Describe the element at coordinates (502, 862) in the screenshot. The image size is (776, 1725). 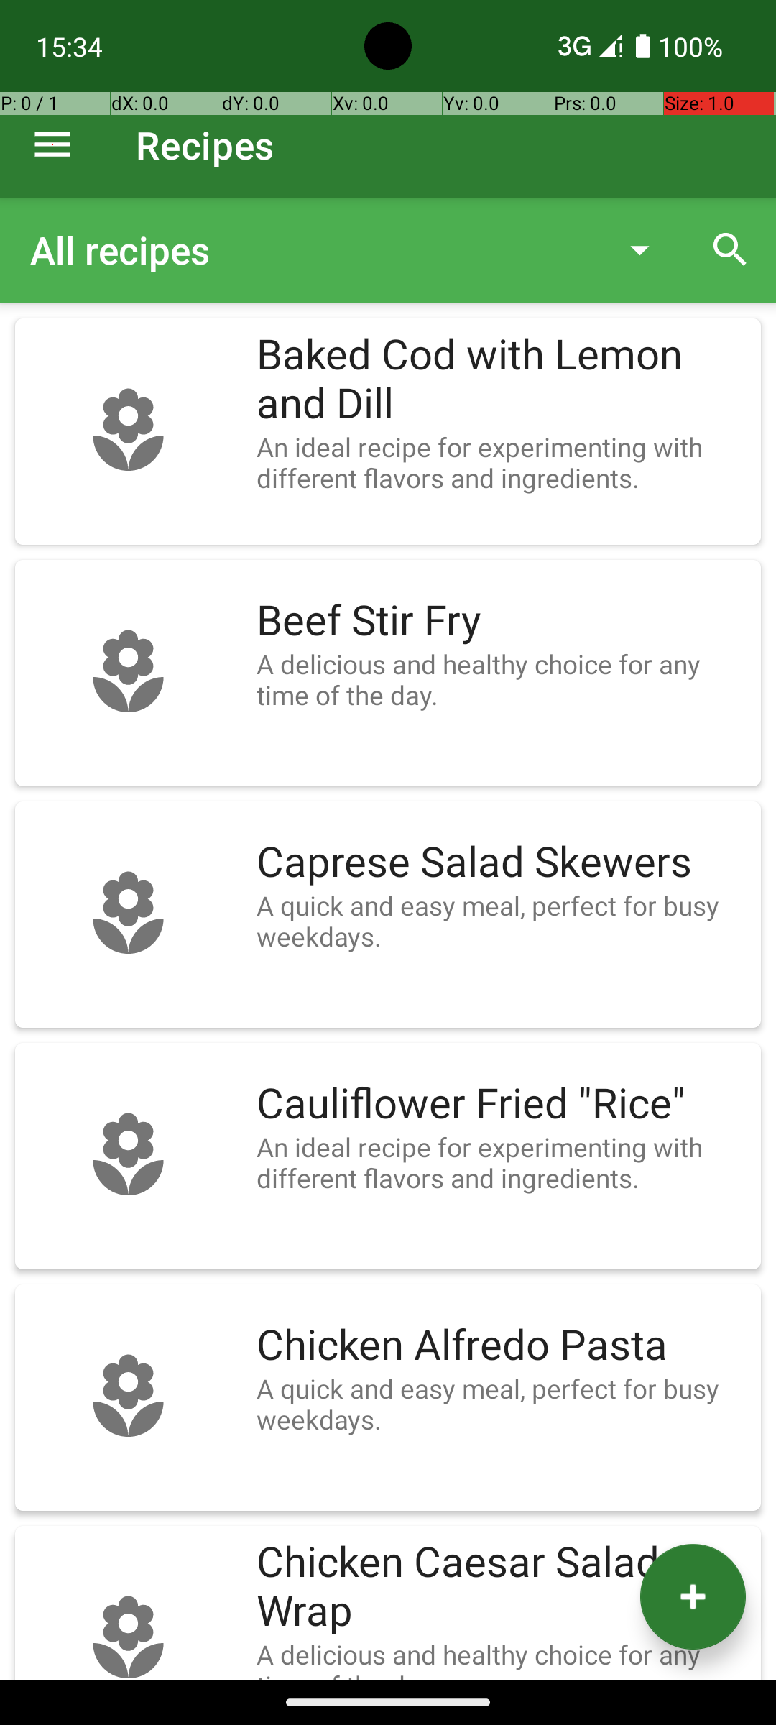
I see `Caprese Salad Skewers` at that location.